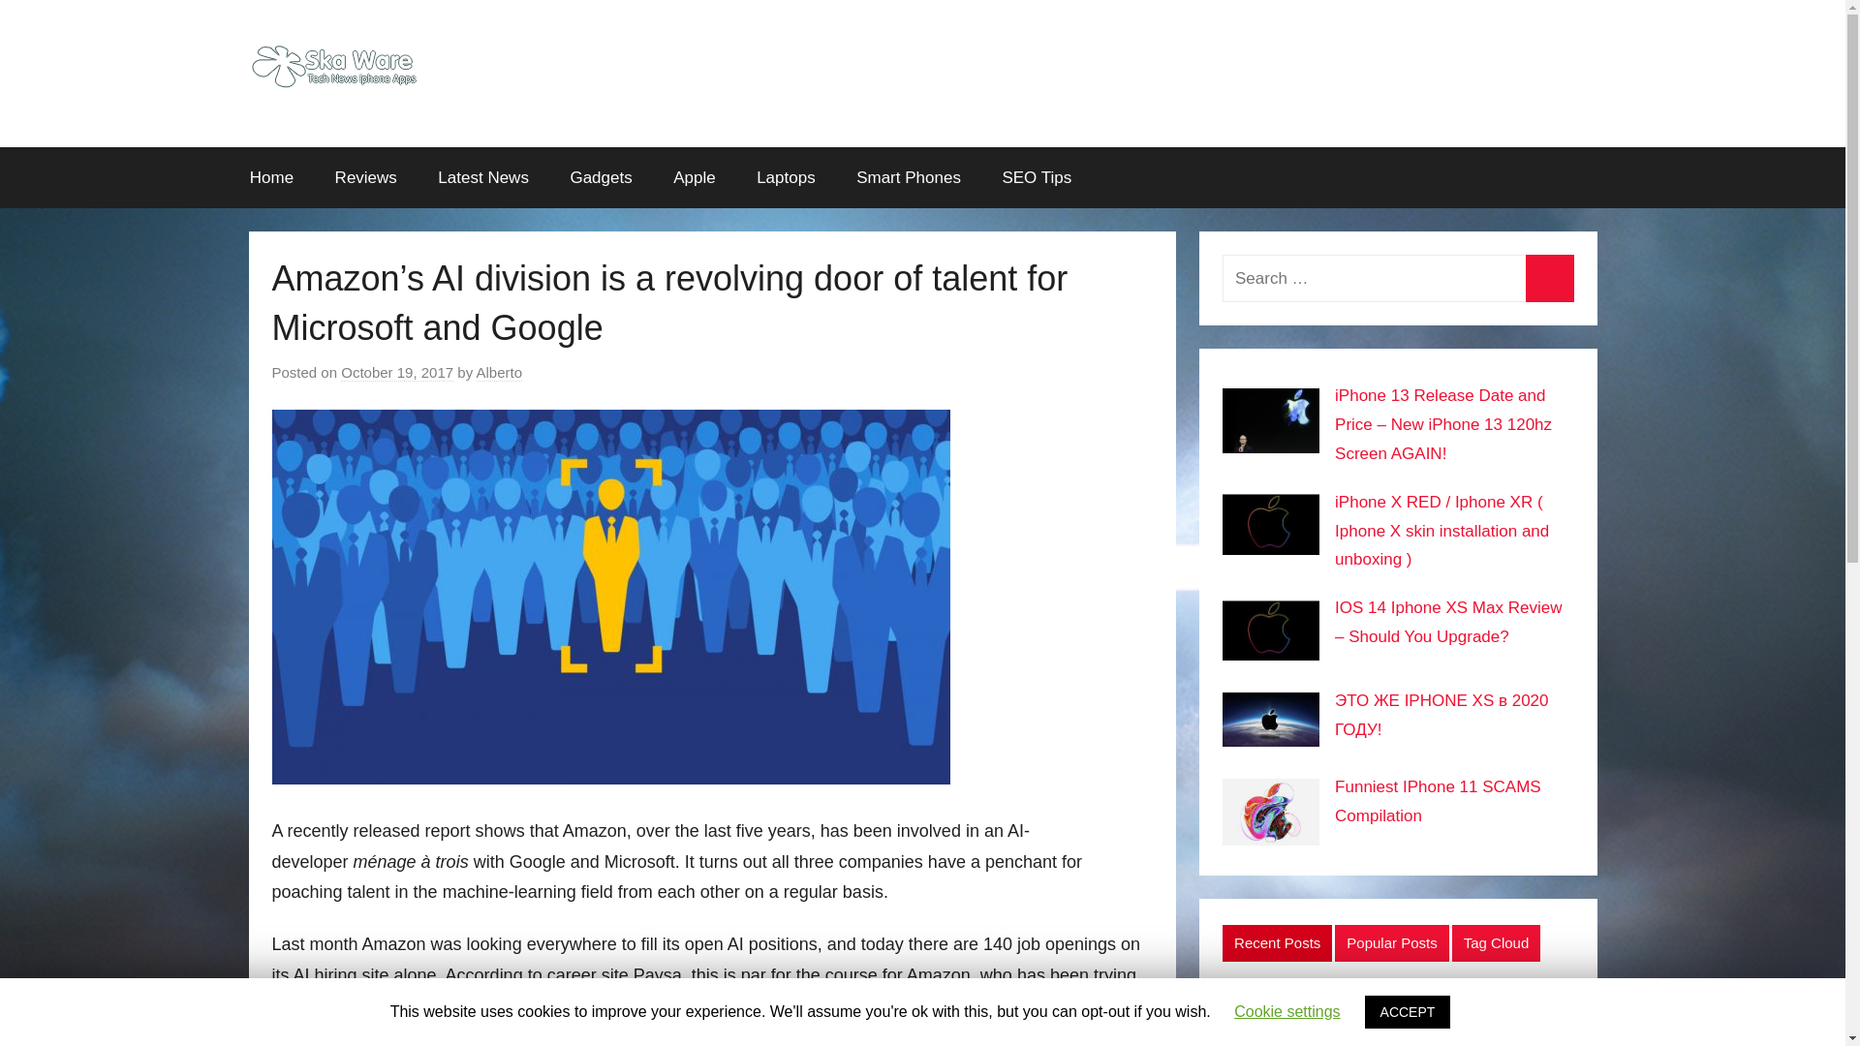  What do you see at coordinates (1037, 178) in the screenshot?
I see `SEO Tips` at bounding box center [1037, 178].